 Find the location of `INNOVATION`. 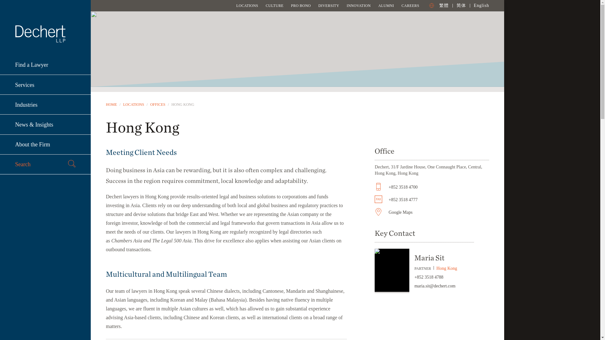

INNOVATION is located at coordinates (359, 5).